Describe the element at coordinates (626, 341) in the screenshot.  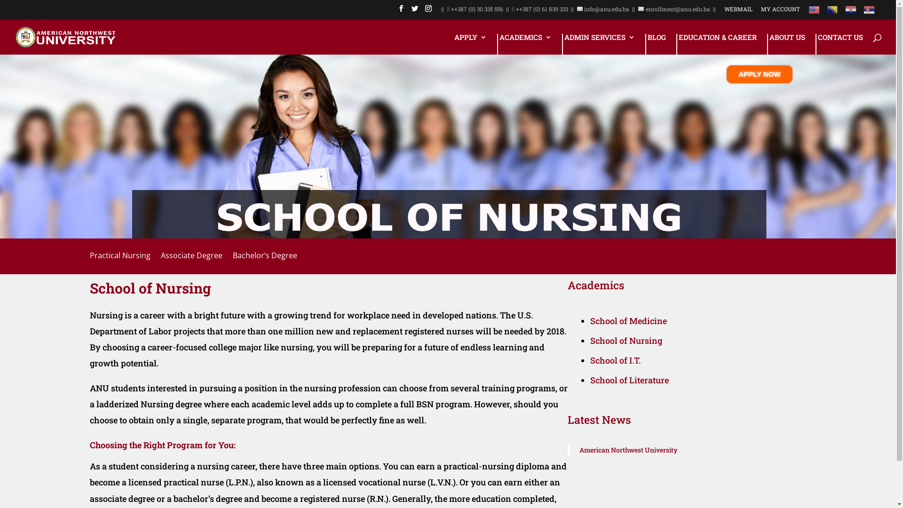
I see `School of Nursing` at that location.